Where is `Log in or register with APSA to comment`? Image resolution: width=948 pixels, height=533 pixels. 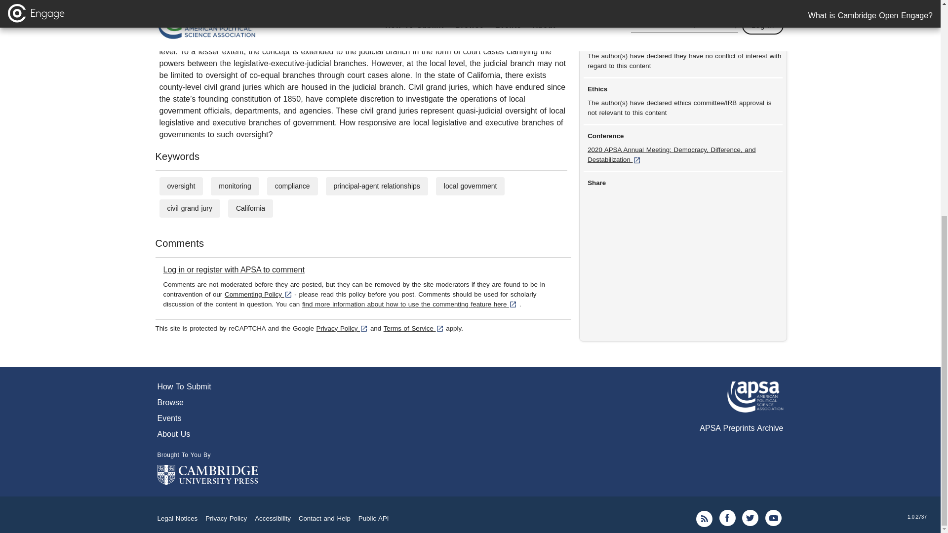
Log in or register with APSA to comment is located at coordinates (234, 269).